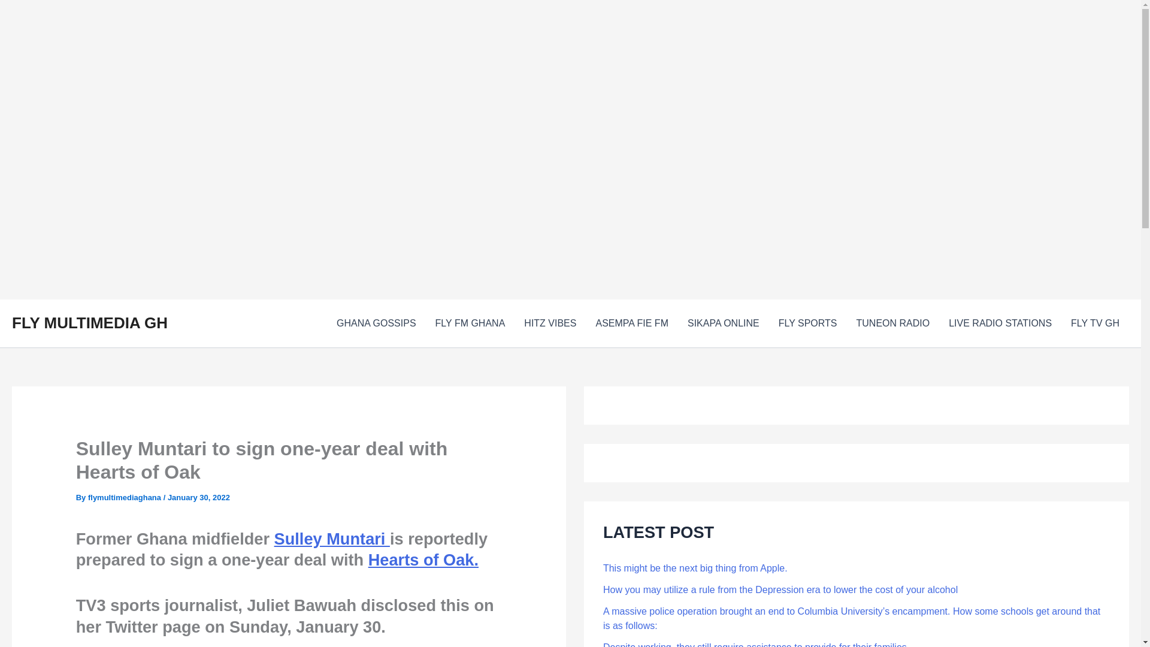  Describe the element at coordinates (126, 497) in the screenshot. I see `View all posts by flymultimediaghana` at that location.